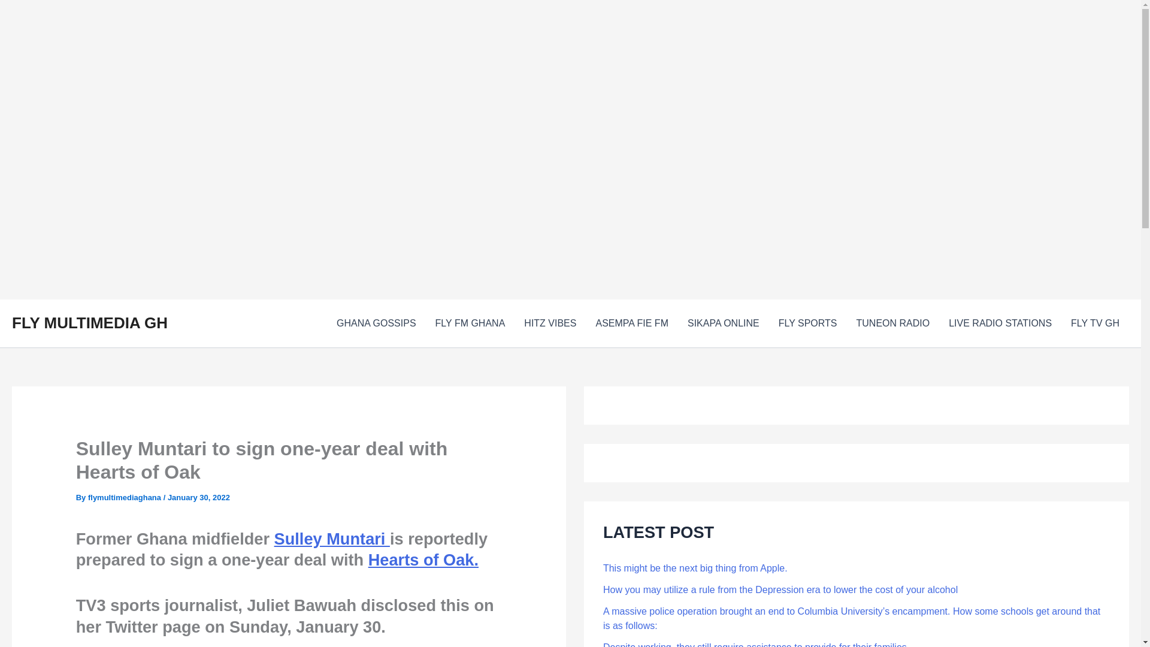  Describe the element at coordinates (126, 497) in the screenshot. I see `View all posts by flymultimediaghana` at that location.